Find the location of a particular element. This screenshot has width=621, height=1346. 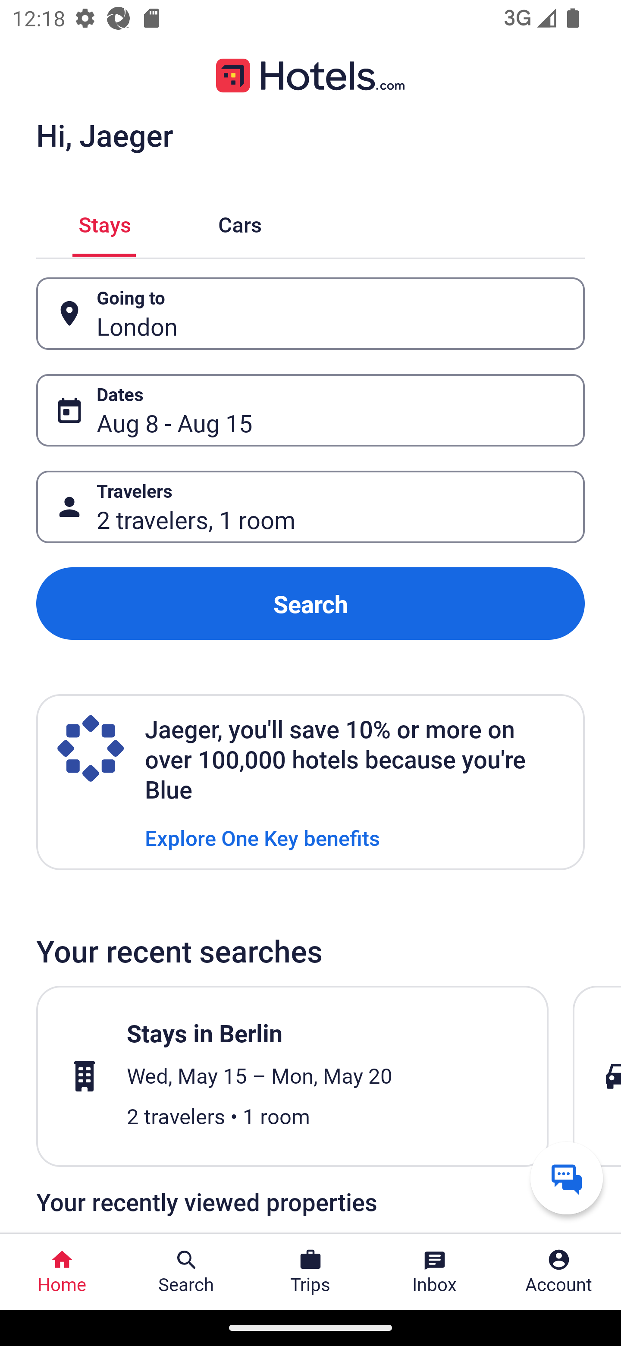

Going to Button London is located at coordinates (310, 313).